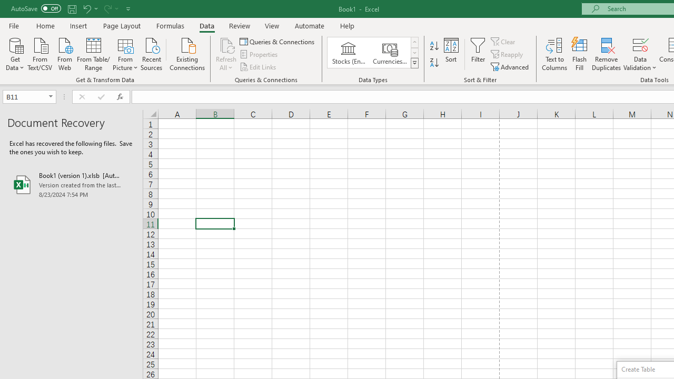 This screenshot has height=379, width=674. I want to click on Stocks (English), so click(349, 53).